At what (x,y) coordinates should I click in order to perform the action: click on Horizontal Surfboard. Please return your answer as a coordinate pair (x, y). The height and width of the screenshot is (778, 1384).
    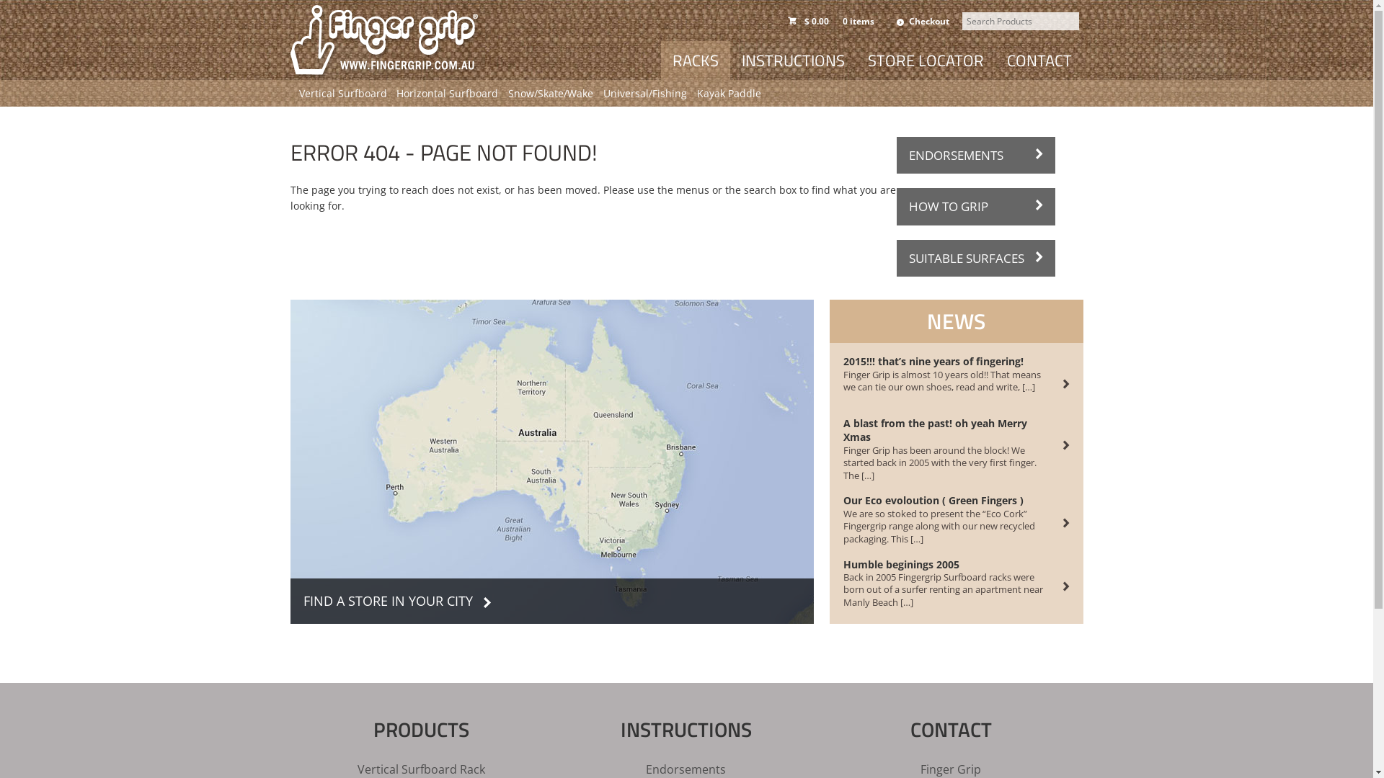
    Looking at the image, I should click on (447, 94).